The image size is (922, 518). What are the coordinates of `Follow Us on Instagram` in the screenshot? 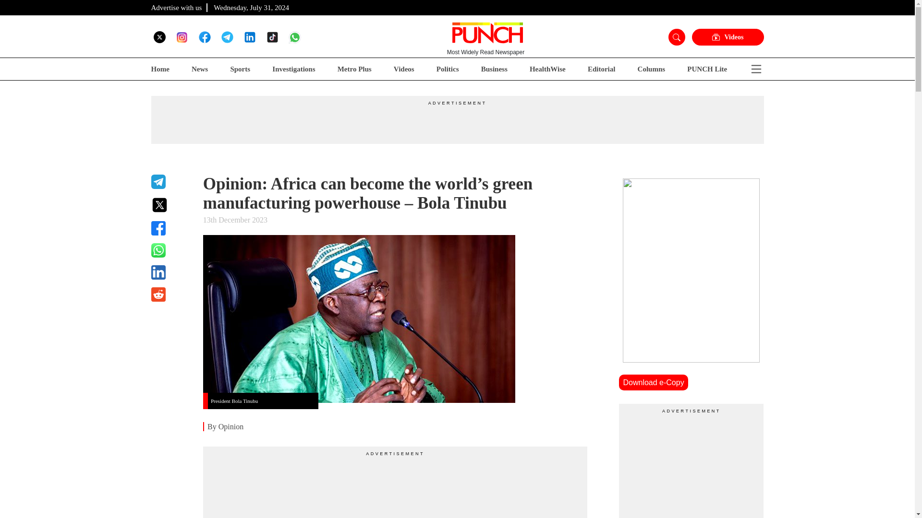 It's located at (182, 37).